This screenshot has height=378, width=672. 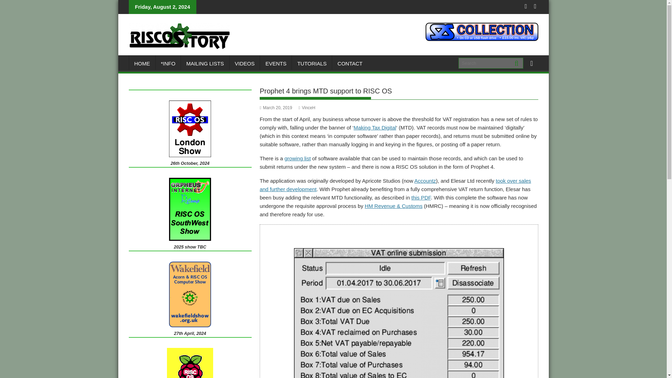 What do you see at coordinates (421, 197) in the screenshot?
I see `this PDF` at bounding box center [421, 197].